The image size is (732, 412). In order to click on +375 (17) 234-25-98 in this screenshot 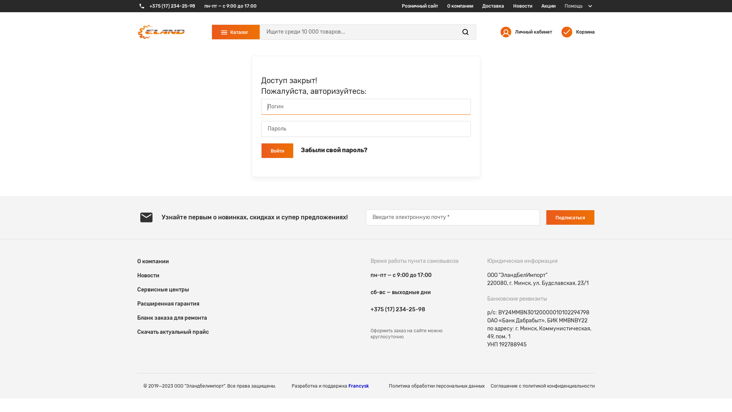, I will do `click(166, 6)`.